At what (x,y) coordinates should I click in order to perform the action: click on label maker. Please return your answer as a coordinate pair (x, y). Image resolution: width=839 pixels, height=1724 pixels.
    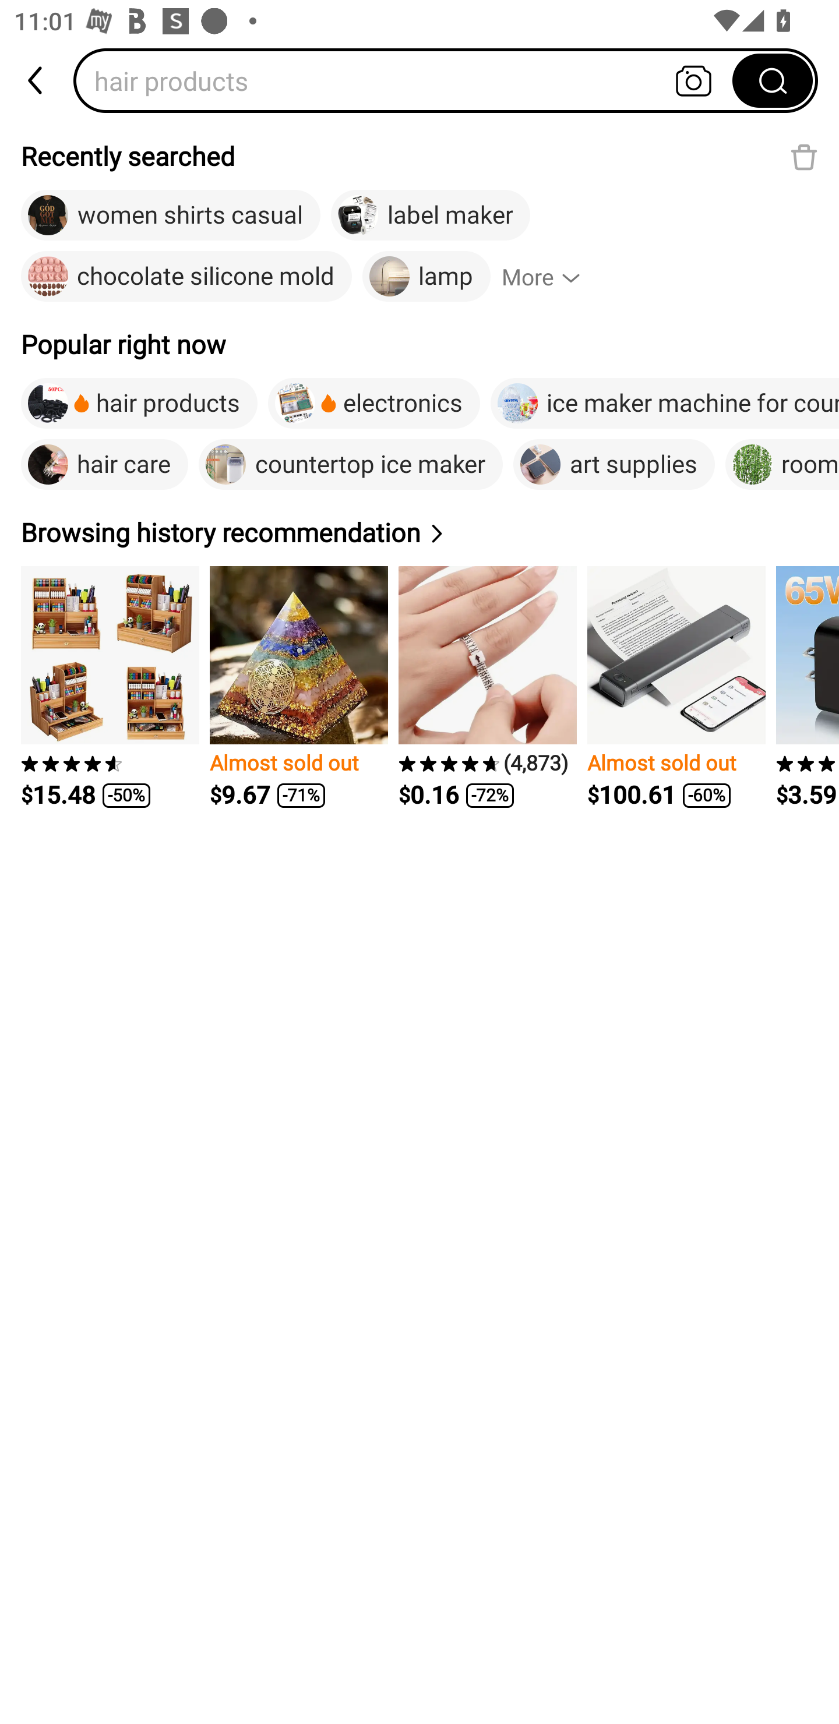
    Looking at the image, I should click on (430, 216).